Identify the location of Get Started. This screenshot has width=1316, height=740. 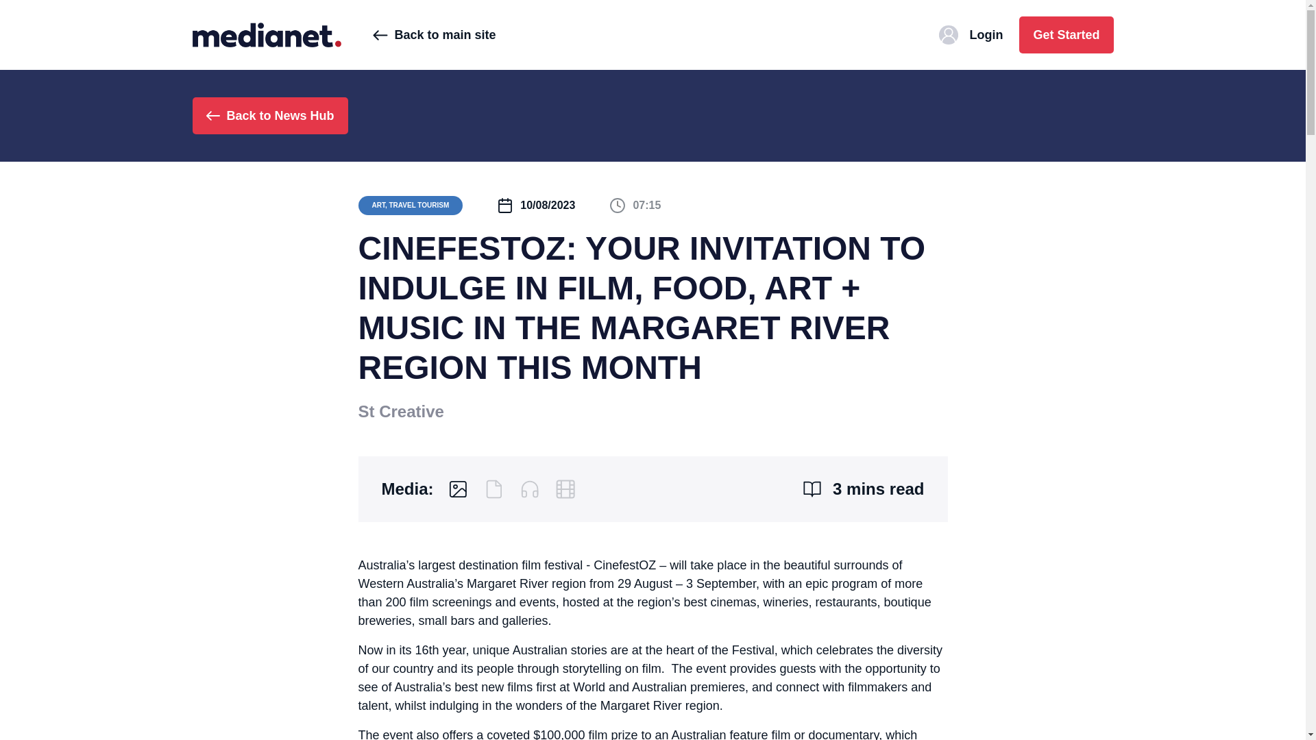
(1066, 34).